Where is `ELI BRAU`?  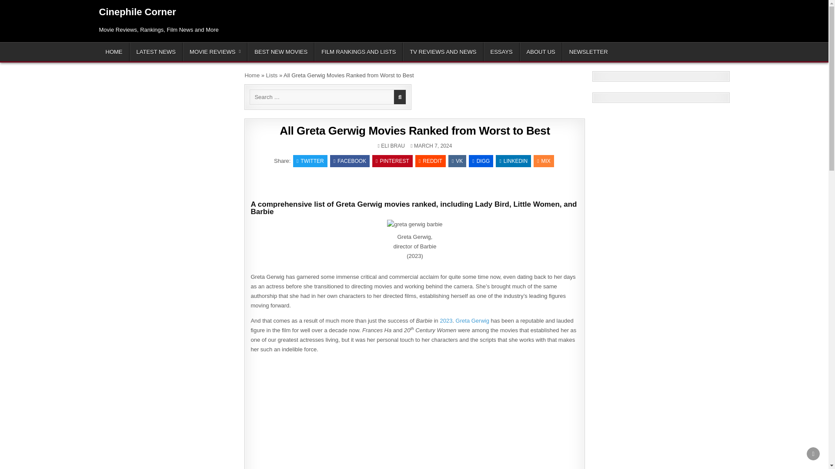 ELI BRAU is located at coordinates (393, 146).